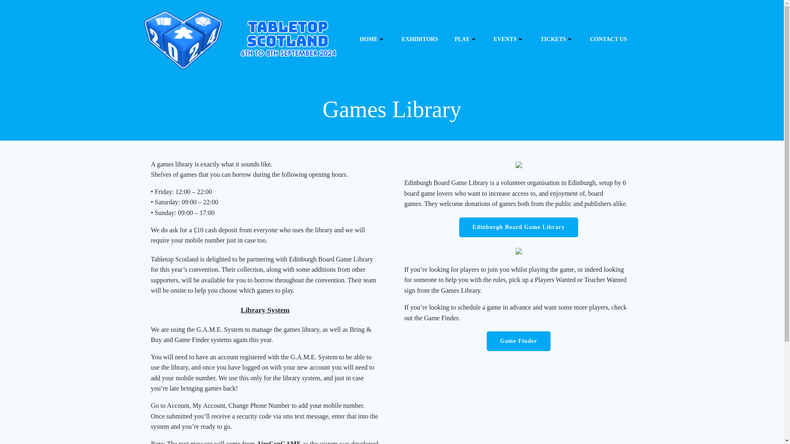 The width and height of the screenshot is (790, 444). What do you see at coordinates (509, 39) in the screenshot?
I see `EVENTS` at bounding box center [509, 39].